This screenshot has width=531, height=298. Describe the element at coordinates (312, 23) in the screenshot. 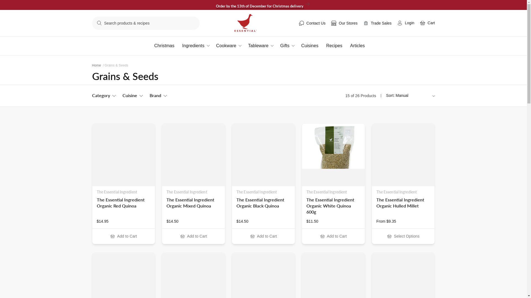

I see `Contact Us` at that location.